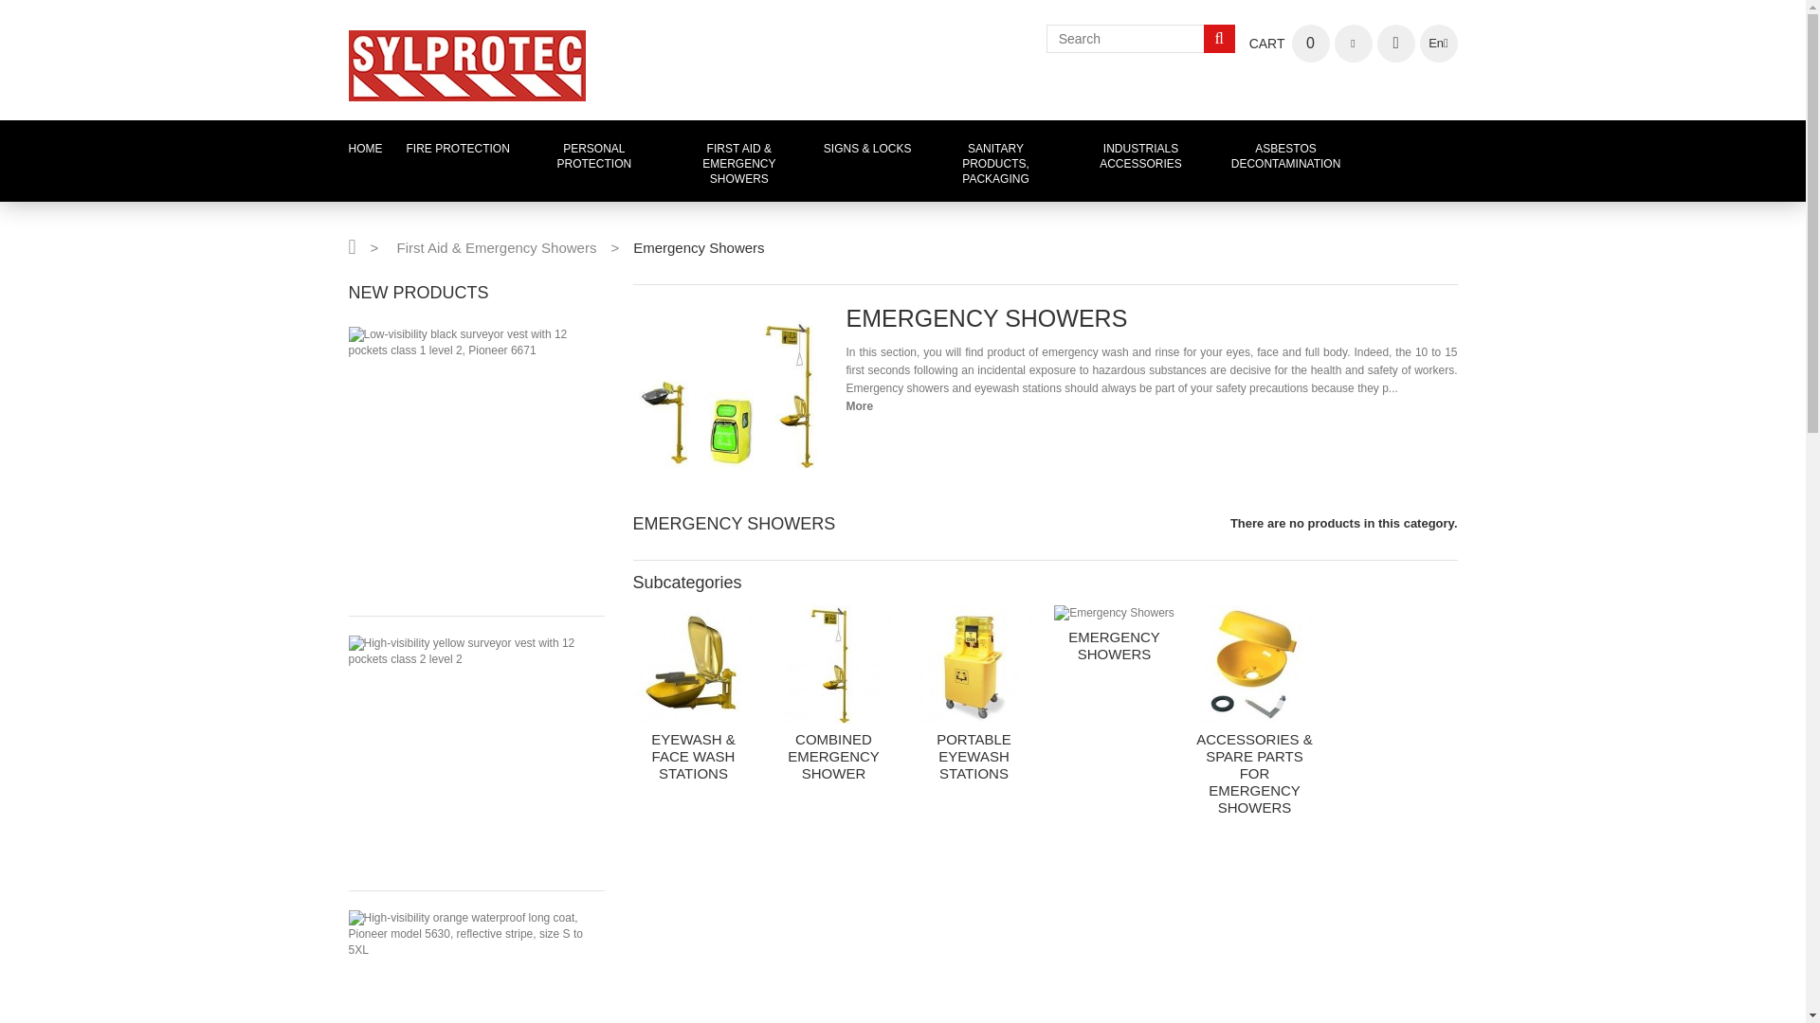 The width and height of the screenshot is (1820, 1023). What do you see at coordinates (974, 664) in the screenshot?
I see `Portable Eyewash Stations` at bounding box center [974, 664].